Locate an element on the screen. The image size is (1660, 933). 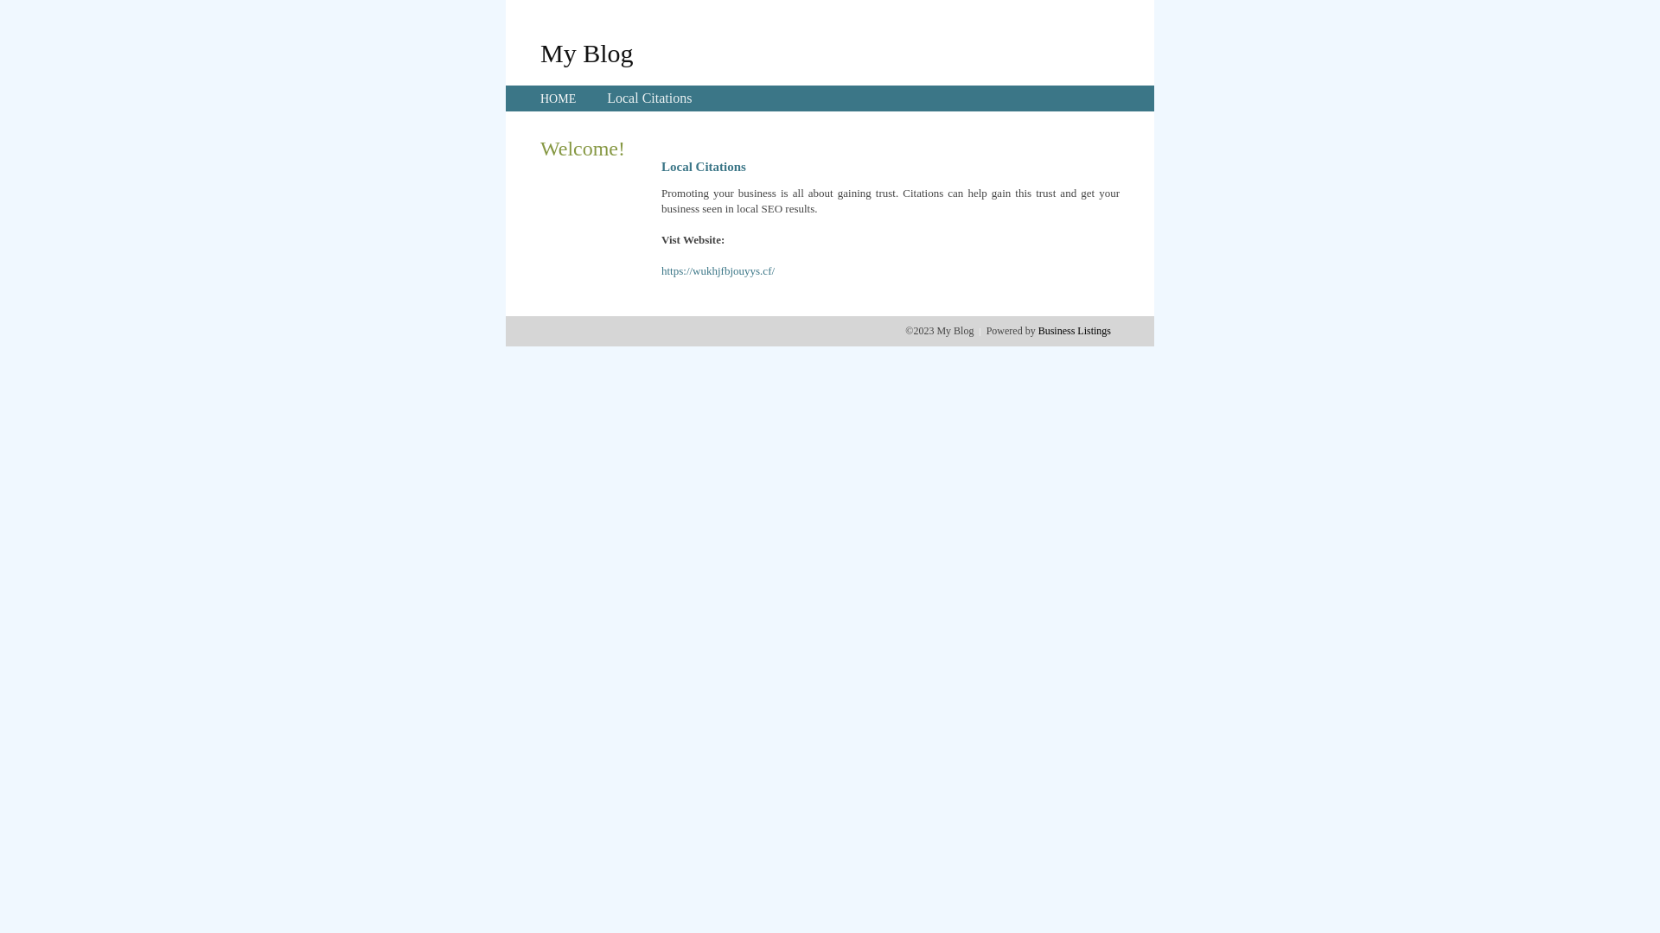
Business Listings is located at coordinates (1075, 331).